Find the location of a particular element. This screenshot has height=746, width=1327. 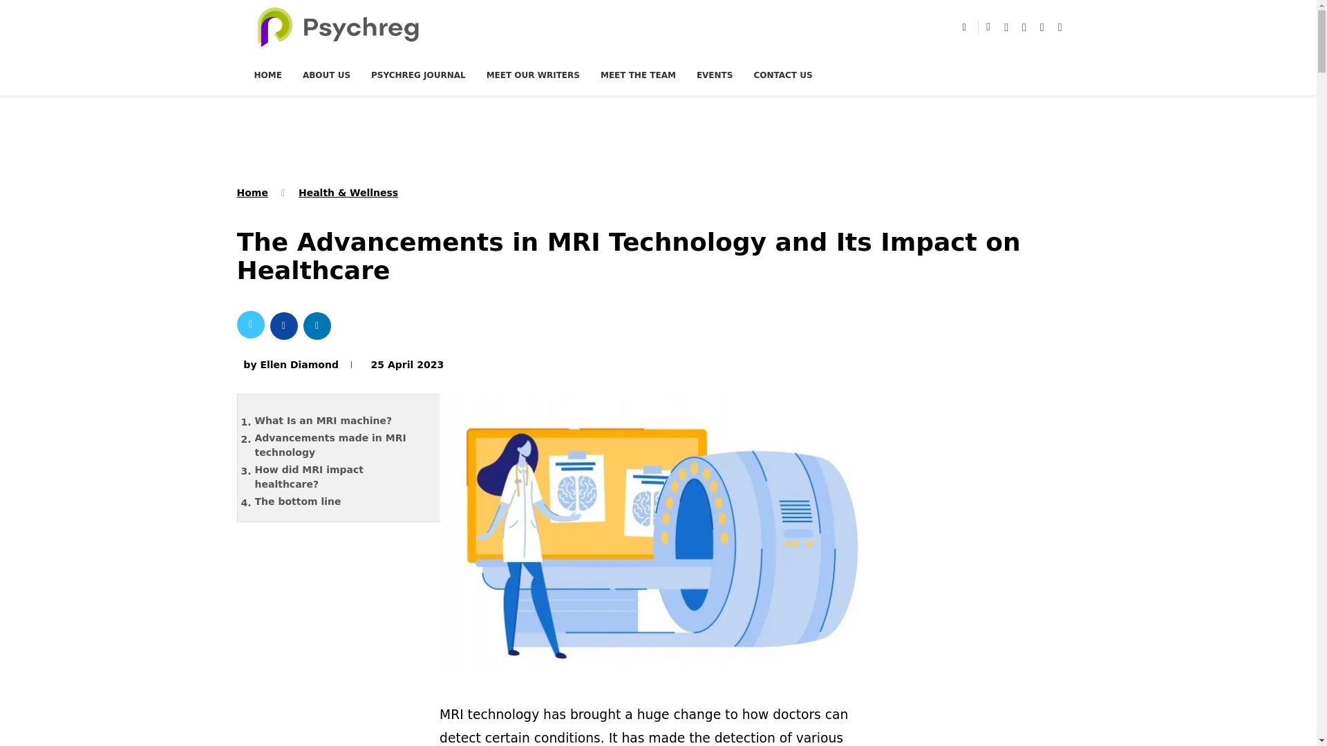

PSYCHREG JOURNAL is located at coordinates (418, 75).